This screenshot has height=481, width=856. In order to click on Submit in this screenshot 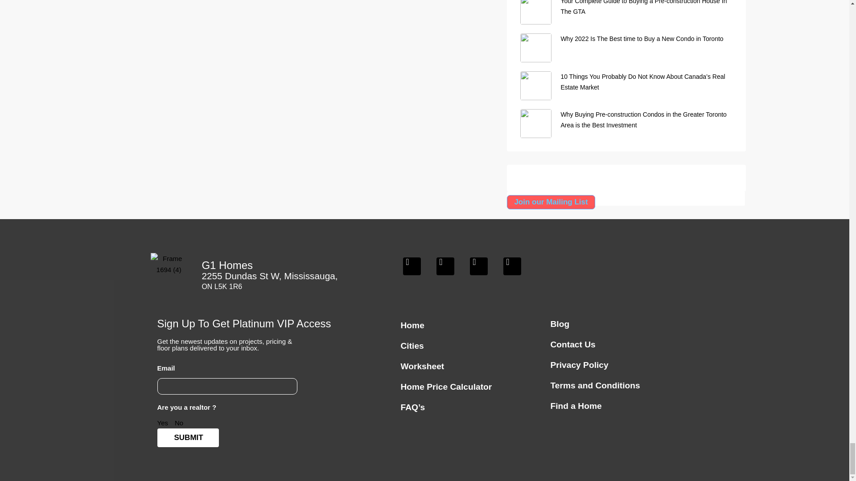, I will do `click(187, 438)`.